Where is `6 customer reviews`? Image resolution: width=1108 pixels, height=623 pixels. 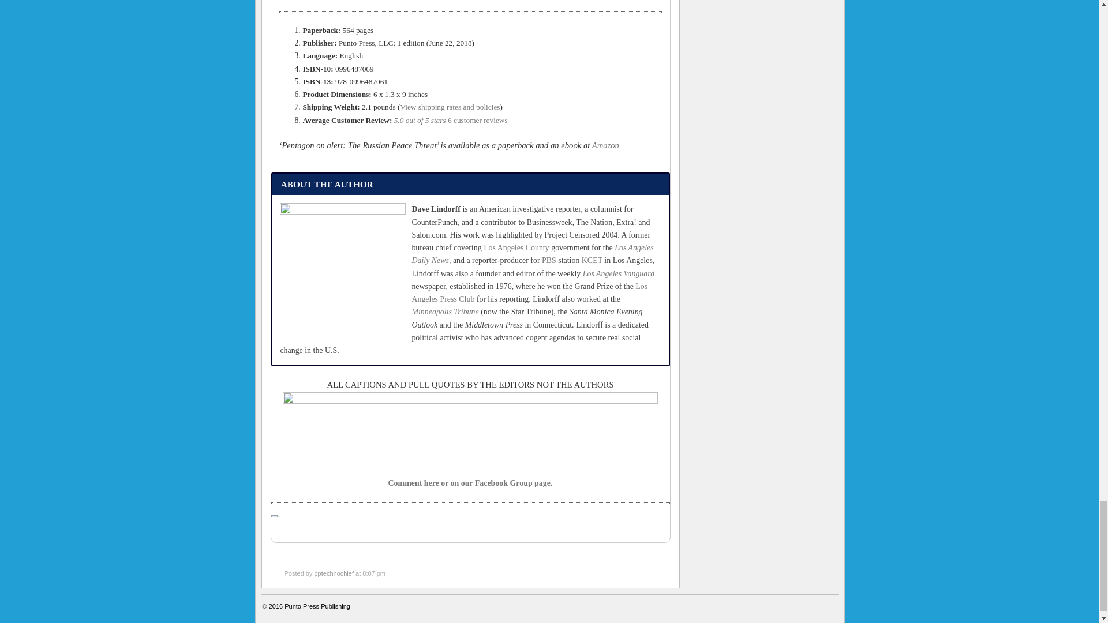
6 customer reviews is located at coordinates (477, 120).